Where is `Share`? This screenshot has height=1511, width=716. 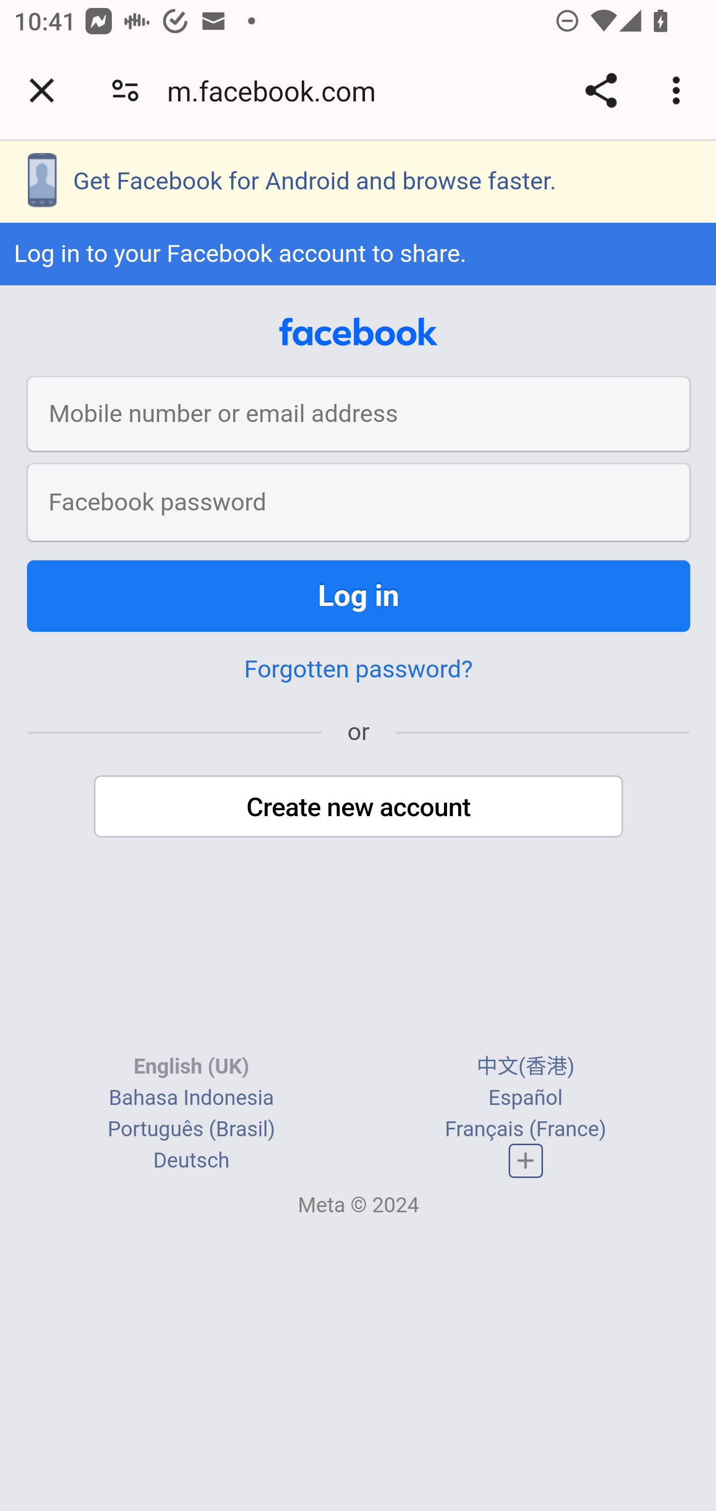
Share is located at coordinates (601, 90).